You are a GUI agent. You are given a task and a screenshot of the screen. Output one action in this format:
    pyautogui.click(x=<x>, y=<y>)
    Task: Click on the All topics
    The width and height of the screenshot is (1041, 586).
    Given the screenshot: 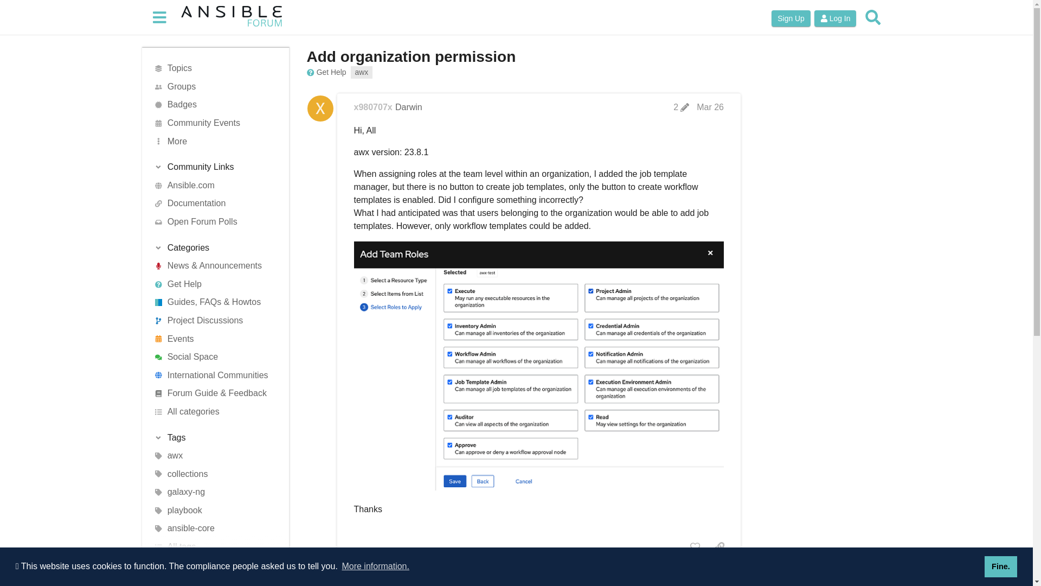 What is the action you would take?
    pyautogui.click(x=211, y=68)
    